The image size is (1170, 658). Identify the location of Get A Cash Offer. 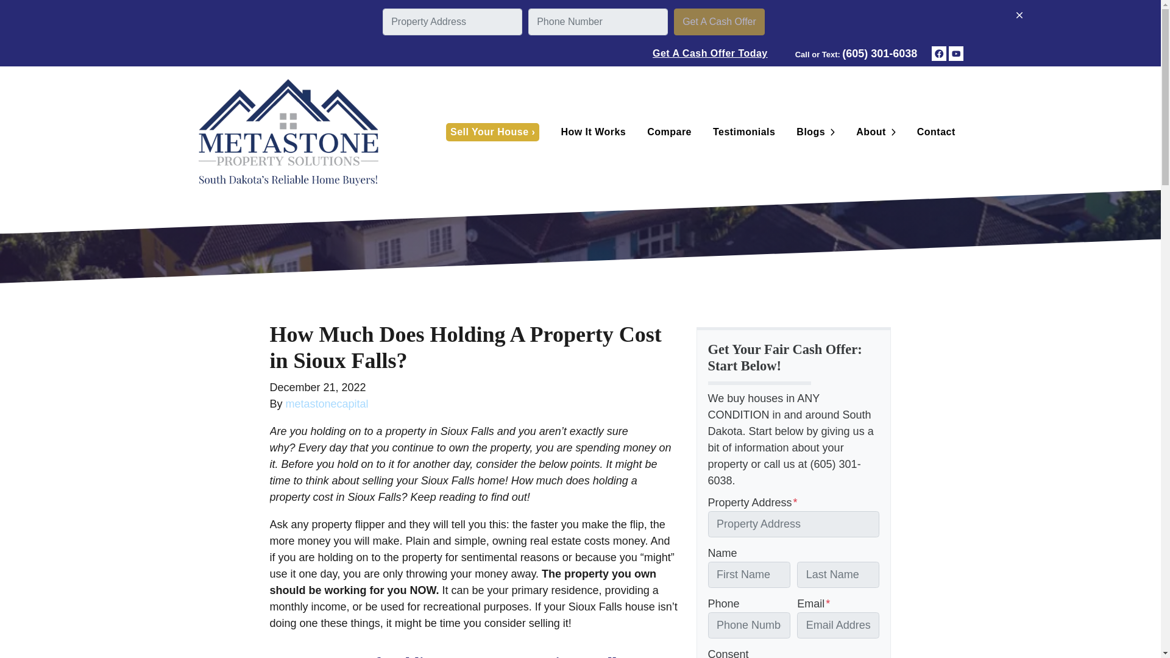
(719, 22).